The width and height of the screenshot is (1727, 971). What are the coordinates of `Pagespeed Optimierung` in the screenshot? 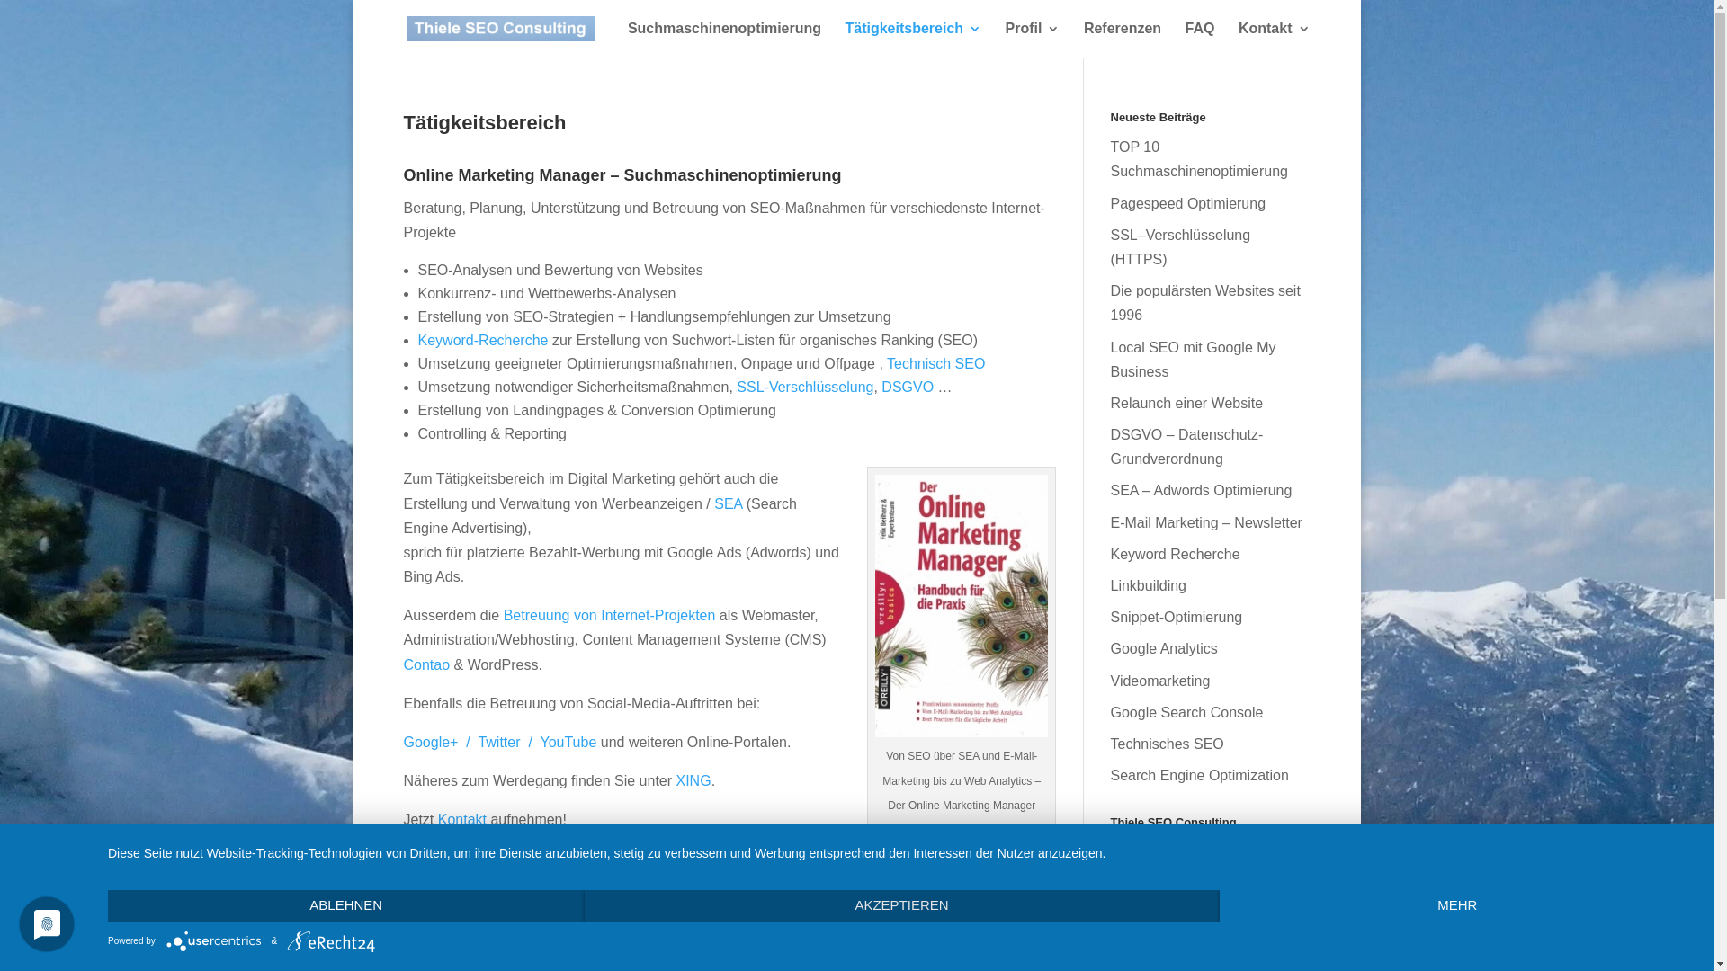 It's located at (1187, 203).